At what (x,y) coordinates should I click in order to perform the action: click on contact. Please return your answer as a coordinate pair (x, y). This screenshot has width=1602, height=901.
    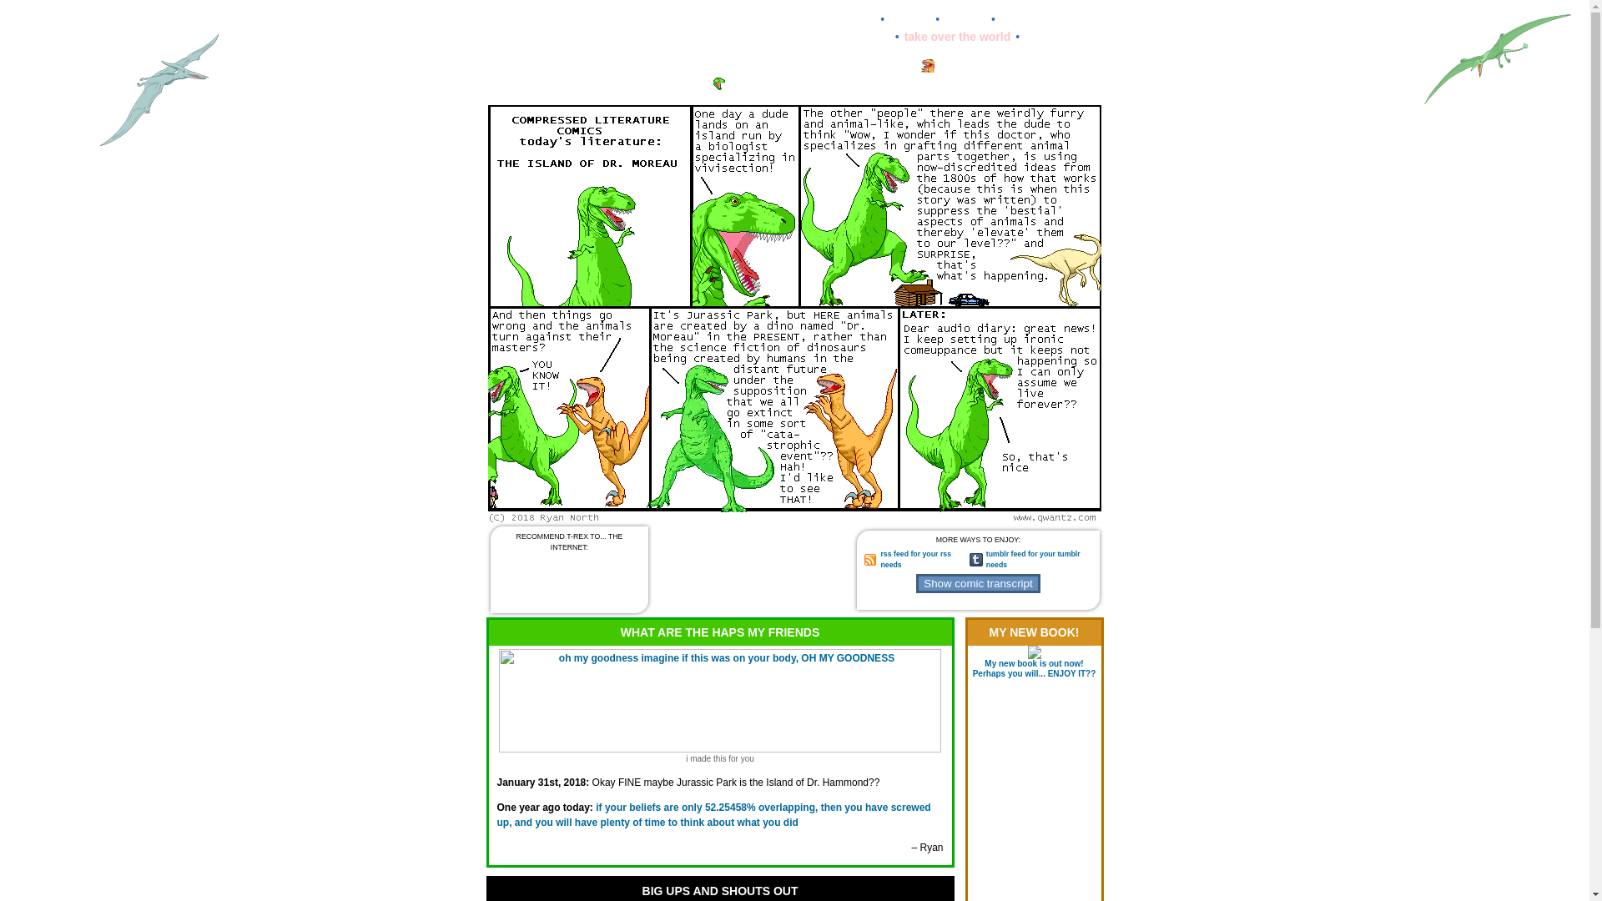
    Looking at the image, I should click on (965, 19).